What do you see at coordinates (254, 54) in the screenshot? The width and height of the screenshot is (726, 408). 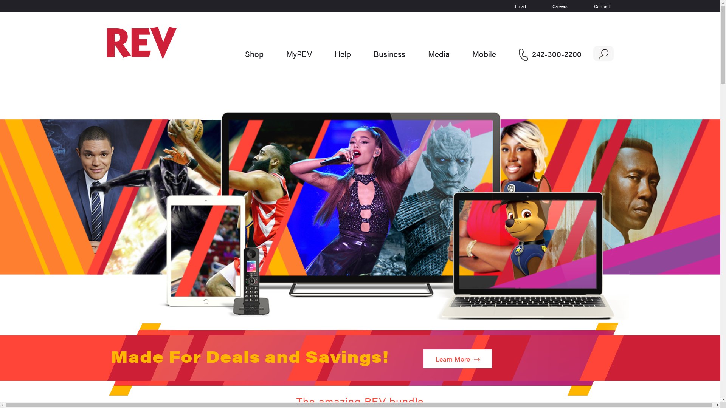 I see `Shop` at bounding box center [254, 54].